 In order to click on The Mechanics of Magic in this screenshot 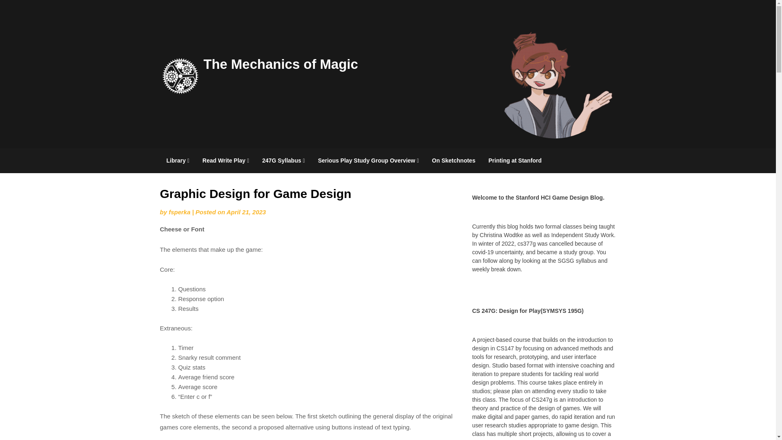, I will do `click(281, 64)`.